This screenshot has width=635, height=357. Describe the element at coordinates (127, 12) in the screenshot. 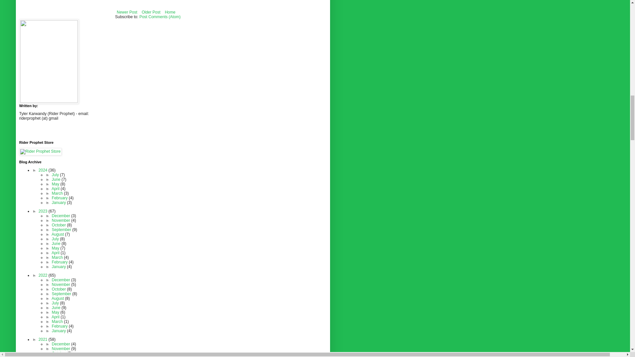

I see `Newer Post` at that location.